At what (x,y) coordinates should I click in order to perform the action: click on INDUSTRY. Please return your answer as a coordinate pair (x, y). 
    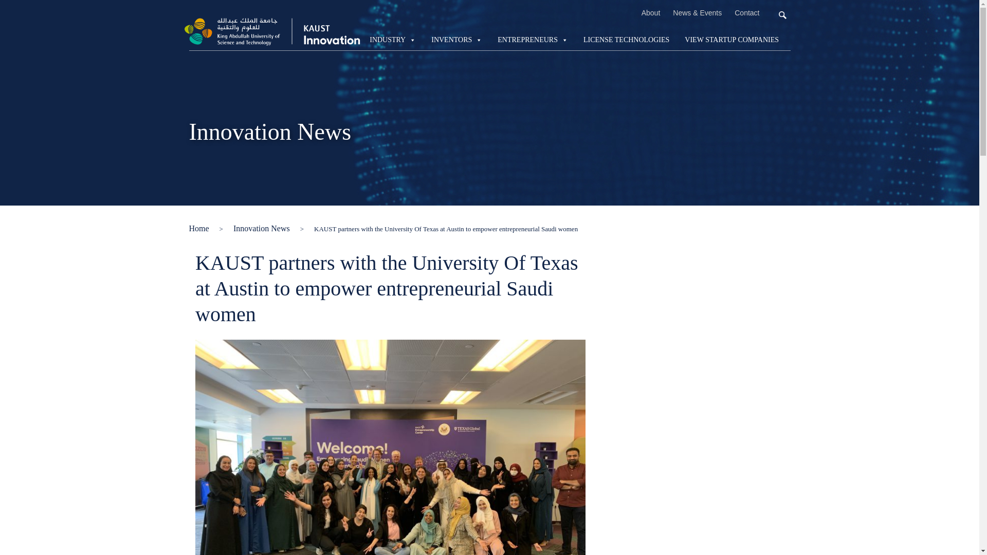
    Looking at the image, I should click on (393, 40).